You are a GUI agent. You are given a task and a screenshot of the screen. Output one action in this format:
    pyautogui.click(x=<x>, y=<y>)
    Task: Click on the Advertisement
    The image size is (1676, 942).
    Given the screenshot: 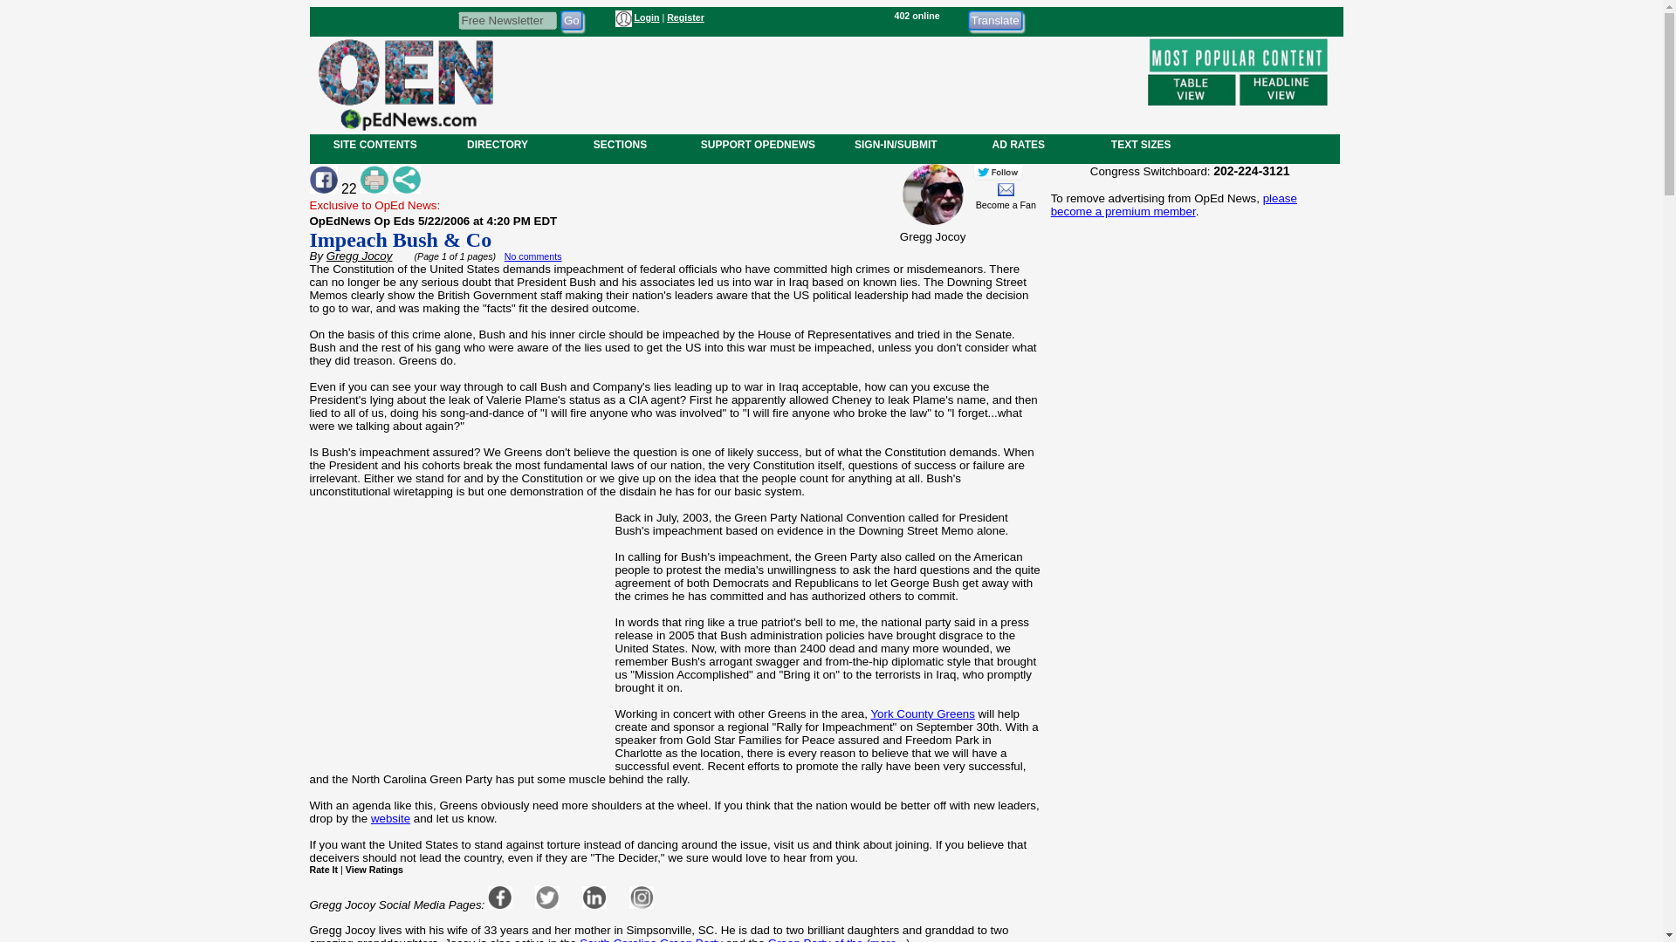 What is the action you would take?
    pyautogui.click(x=1189, y=808)
    